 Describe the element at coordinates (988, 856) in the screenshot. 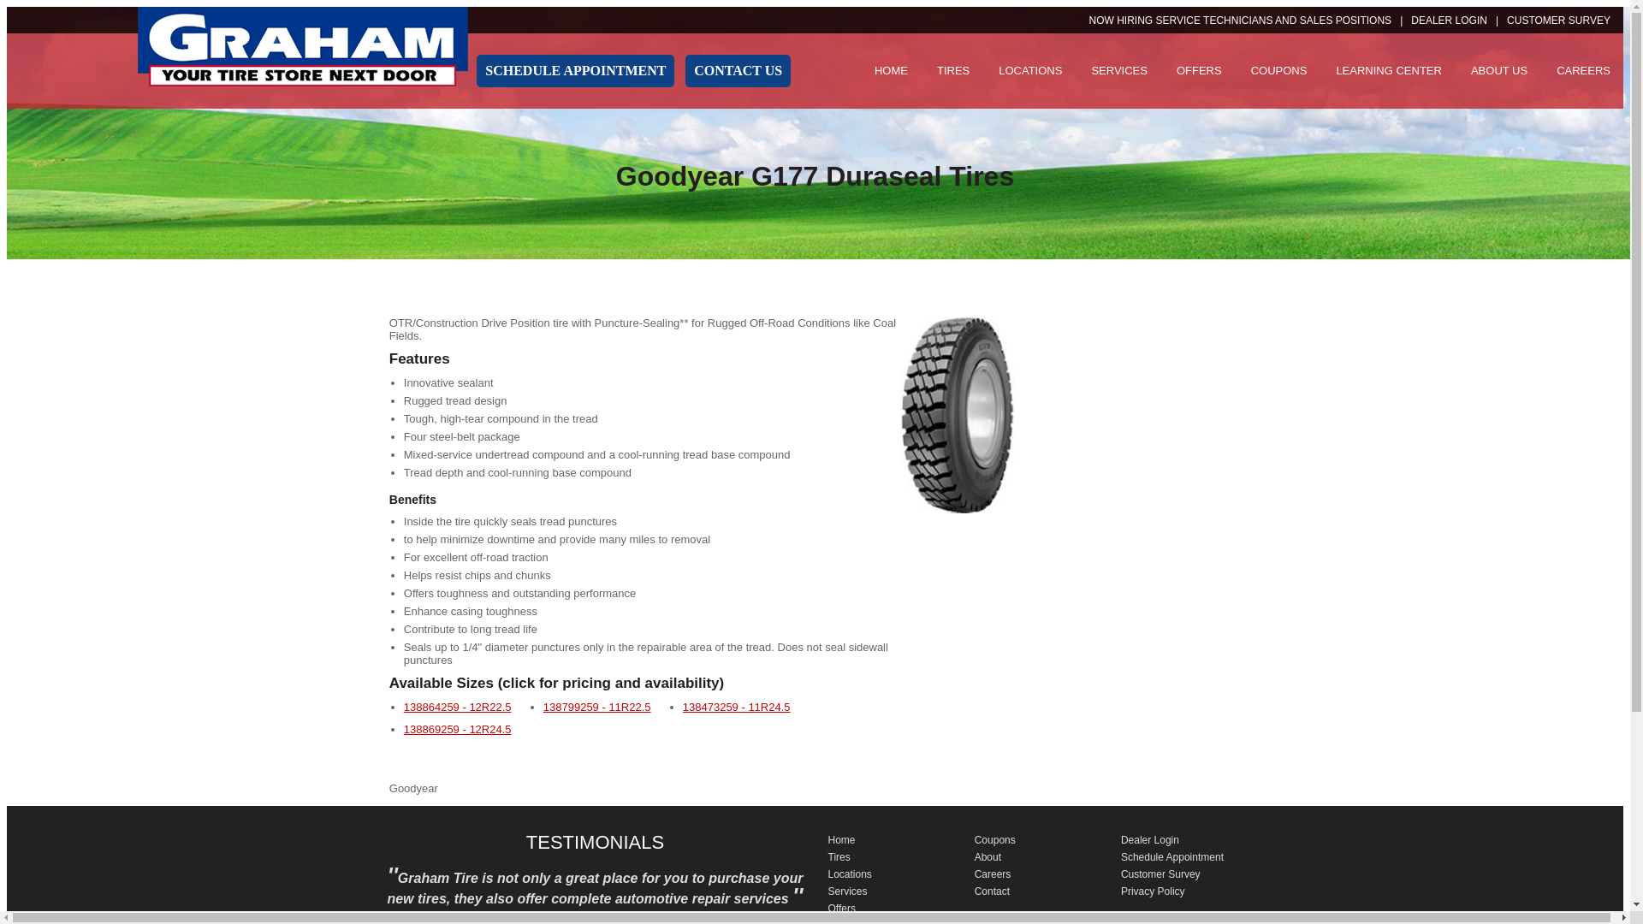

I see `About` at that location.